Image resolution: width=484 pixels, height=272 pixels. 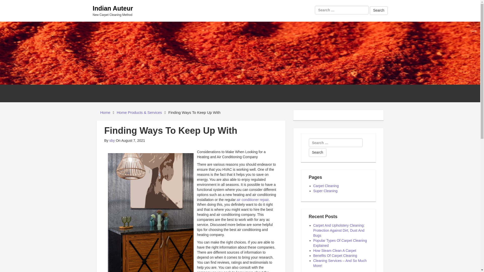 I want to click on Search, so click(x=317, y=153).